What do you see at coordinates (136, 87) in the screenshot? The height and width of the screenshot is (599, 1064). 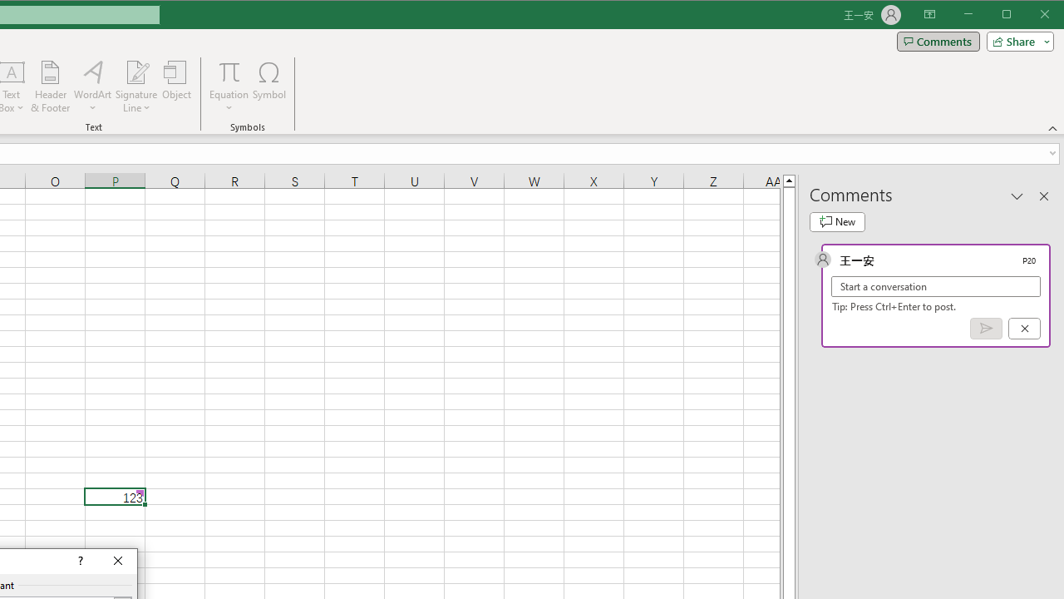 I see `Signature Line` at bounding box center [136, 87].